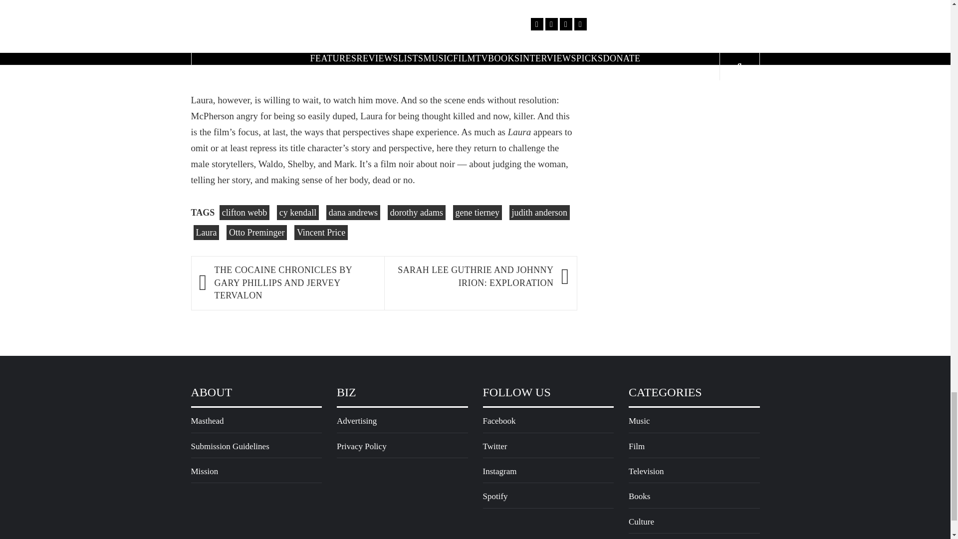  Describe the element at coordinates (206, 233) in the screenshot. I see `Laura` at that location.